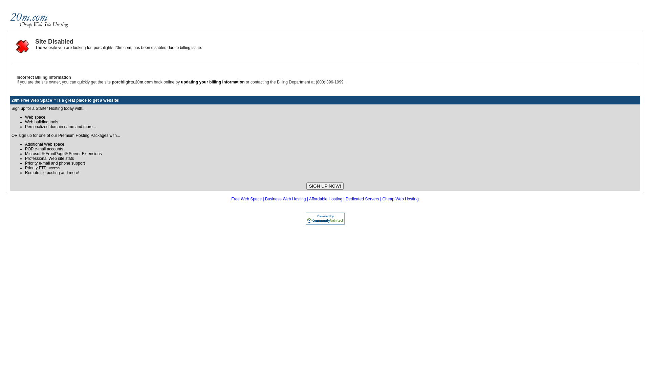 This screenshot has height=365, width=650. Describe the element at coordinates (362, 199) in the screenshot. I see `Dedicated Servers` at that location.